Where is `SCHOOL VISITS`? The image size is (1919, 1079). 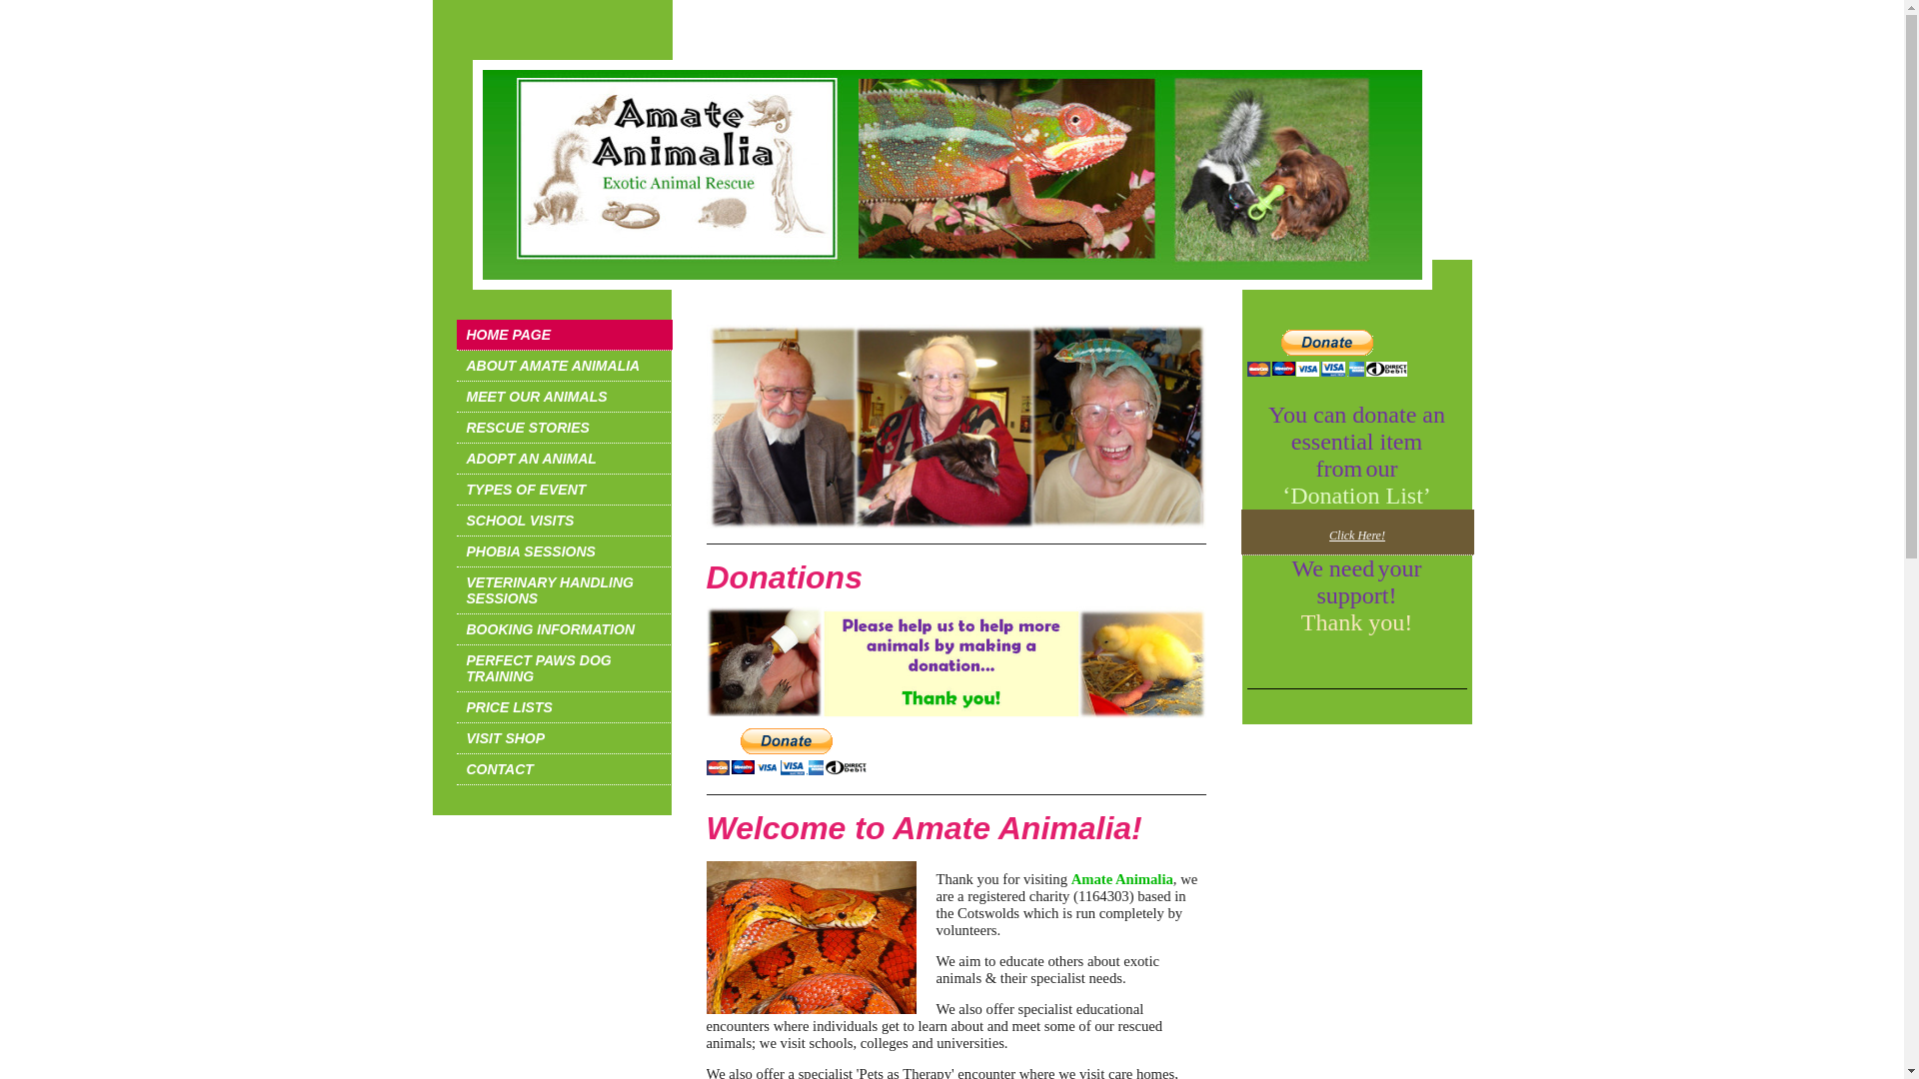
SCHOOL VISITS is located at coordinates (564, 521).